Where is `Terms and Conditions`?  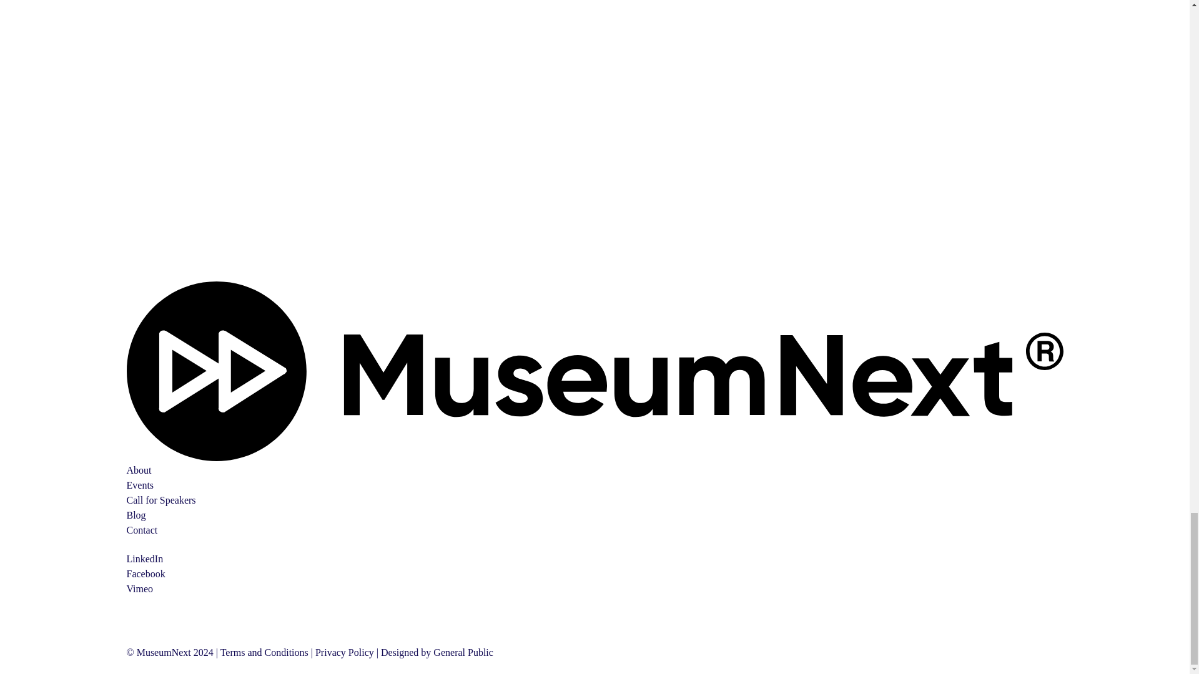 Terms and Conditions is located at coordinates (264, 652).